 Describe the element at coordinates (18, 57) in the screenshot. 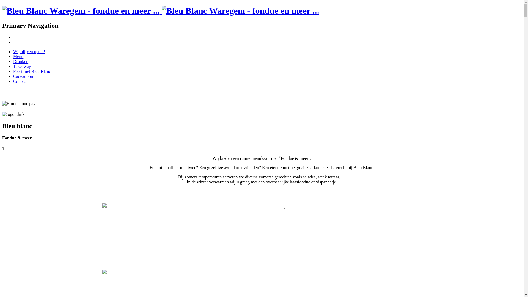

I see `Menu` at that location.